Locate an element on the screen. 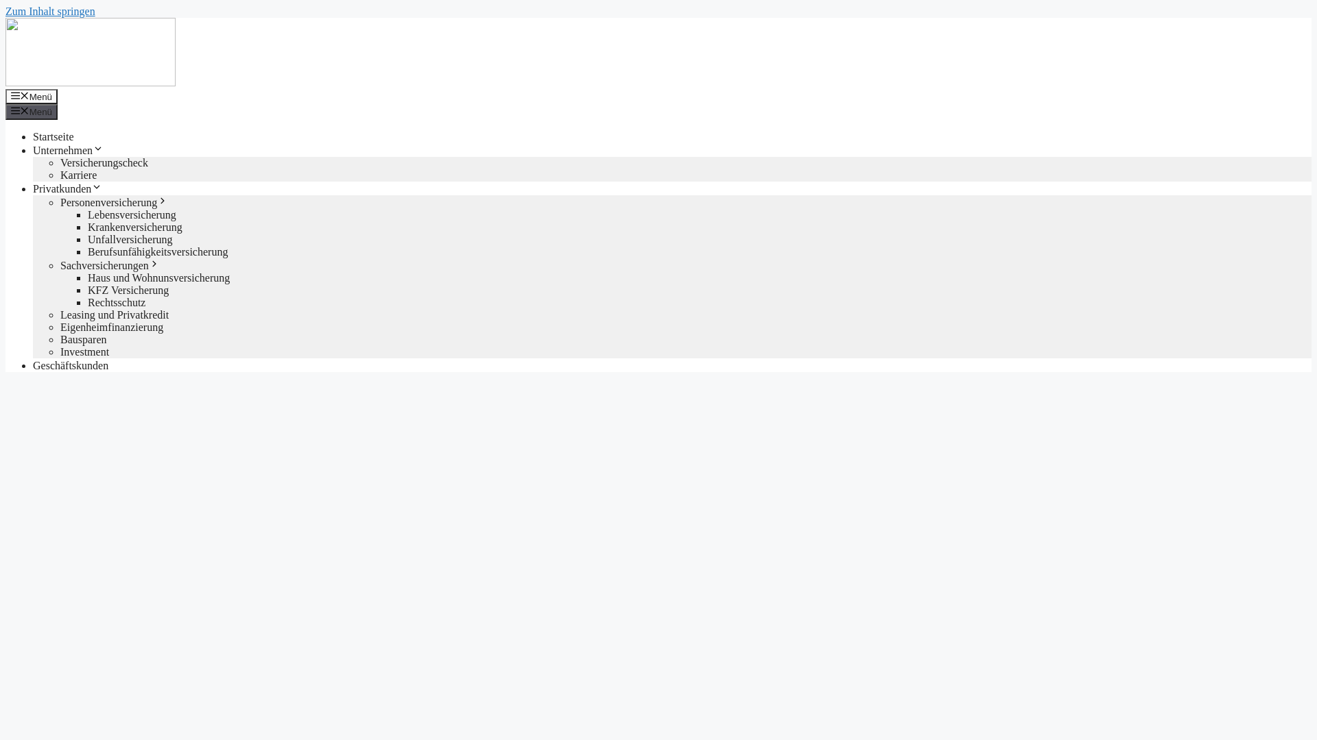 This screenshot has width=1317, height=740. Zum Inhalt springen is located at coordinates (51, 11).